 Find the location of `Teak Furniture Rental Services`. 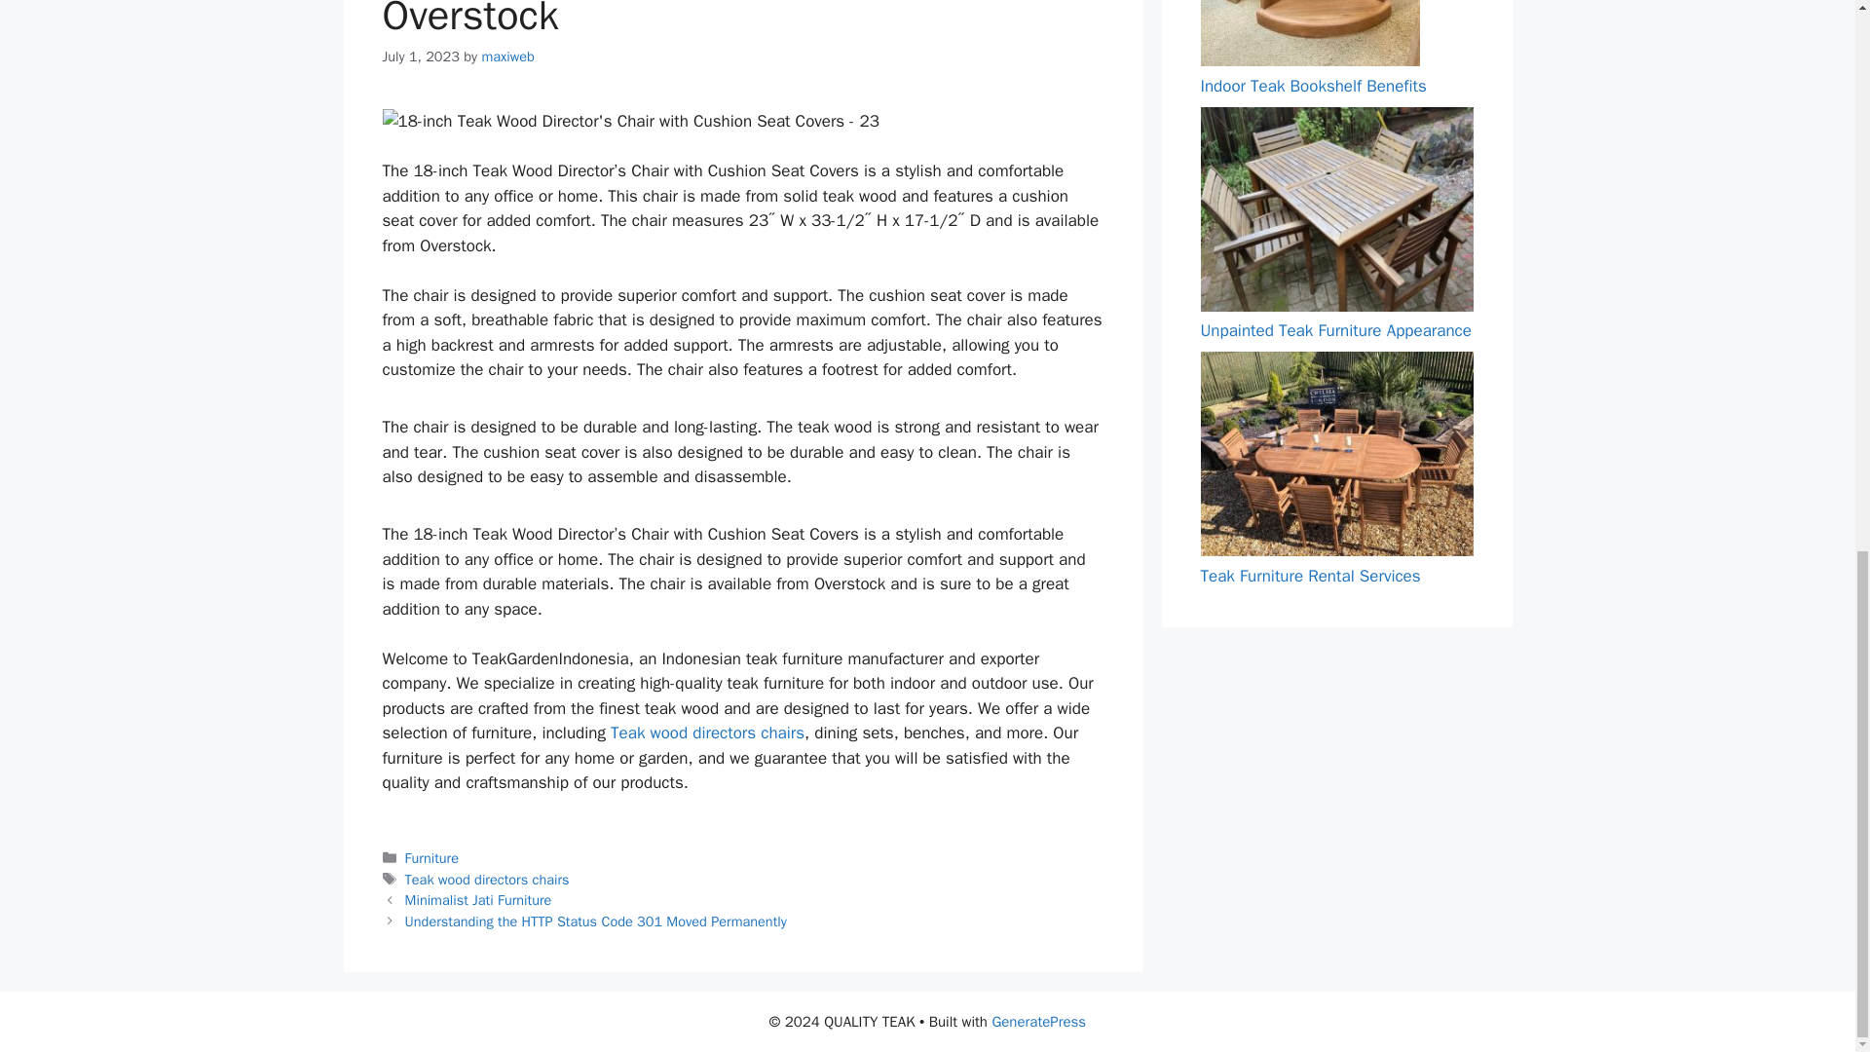

Teak Furniture Rental Services is located at coordinates (1309, 576).